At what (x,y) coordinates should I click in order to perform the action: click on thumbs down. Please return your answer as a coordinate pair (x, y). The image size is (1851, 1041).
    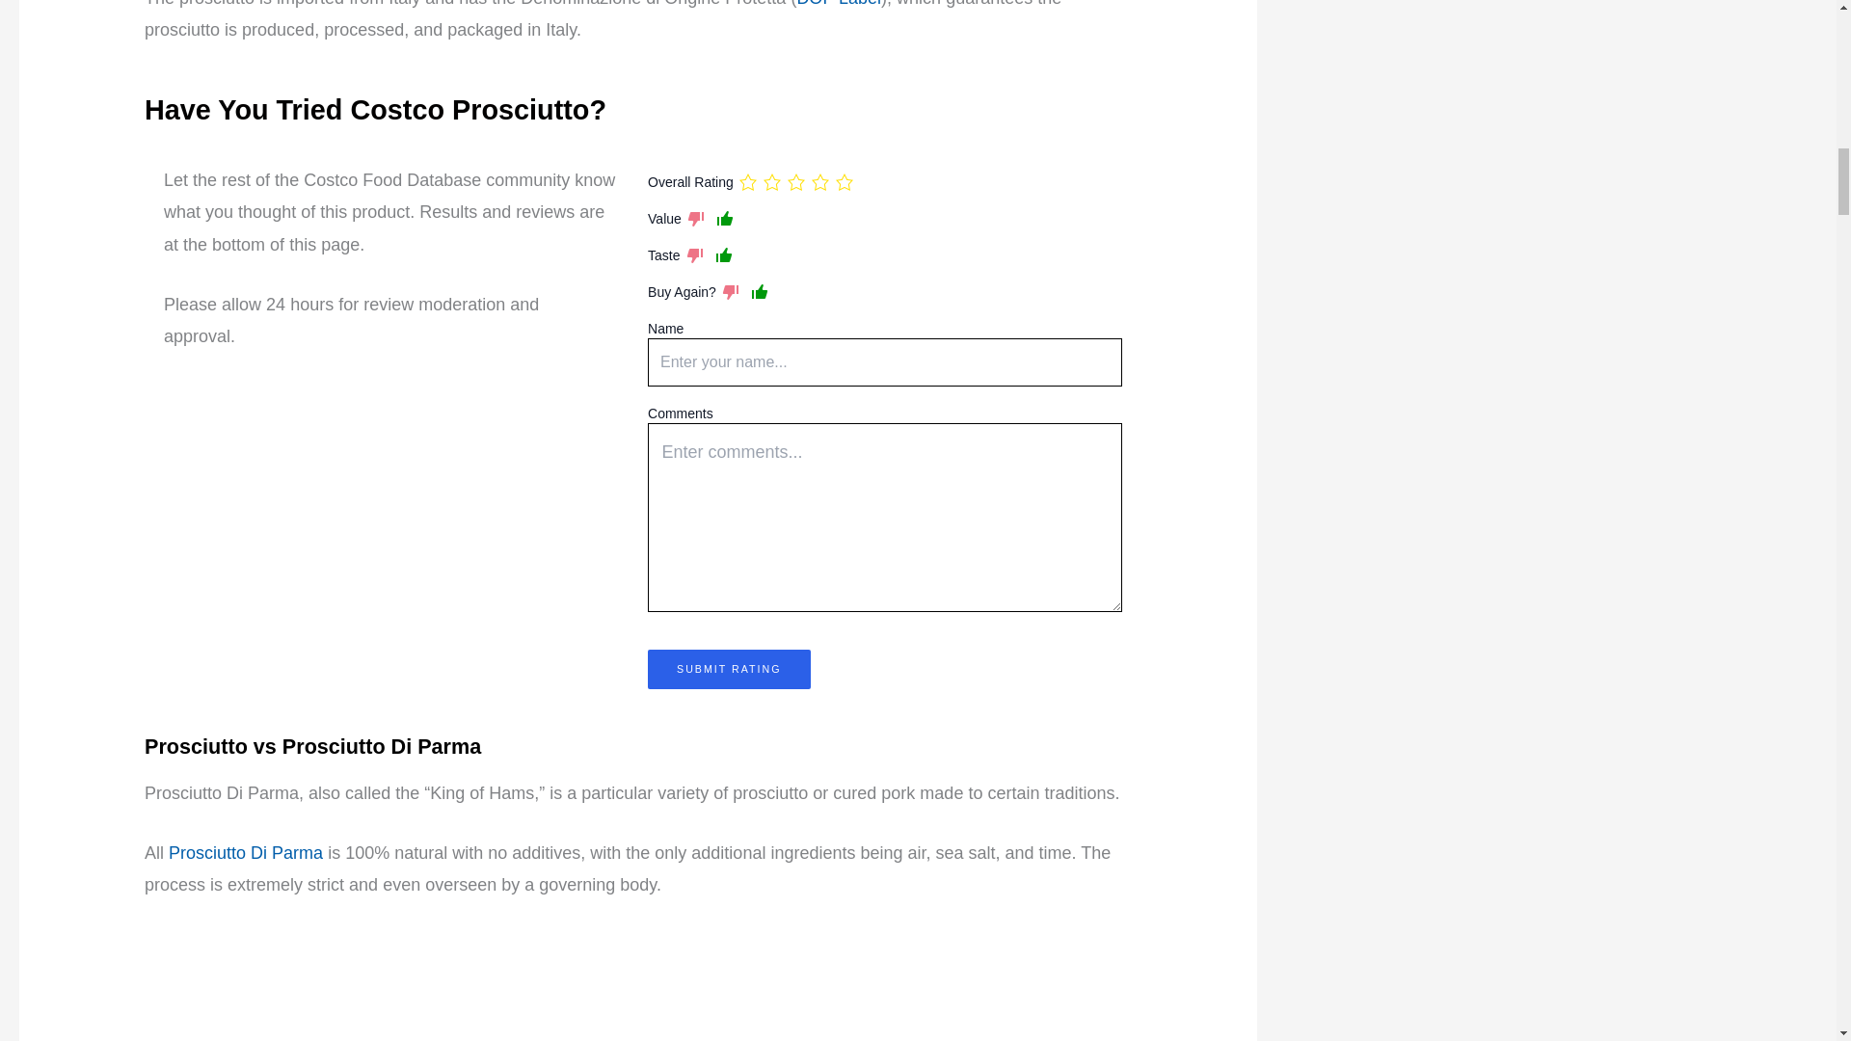
    Looking at the image, I should click on (731, 291).